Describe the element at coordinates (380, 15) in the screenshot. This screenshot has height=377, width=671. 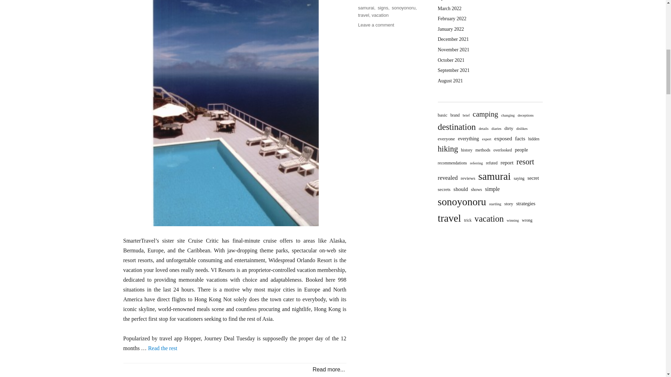
I see `vacation` at that location.